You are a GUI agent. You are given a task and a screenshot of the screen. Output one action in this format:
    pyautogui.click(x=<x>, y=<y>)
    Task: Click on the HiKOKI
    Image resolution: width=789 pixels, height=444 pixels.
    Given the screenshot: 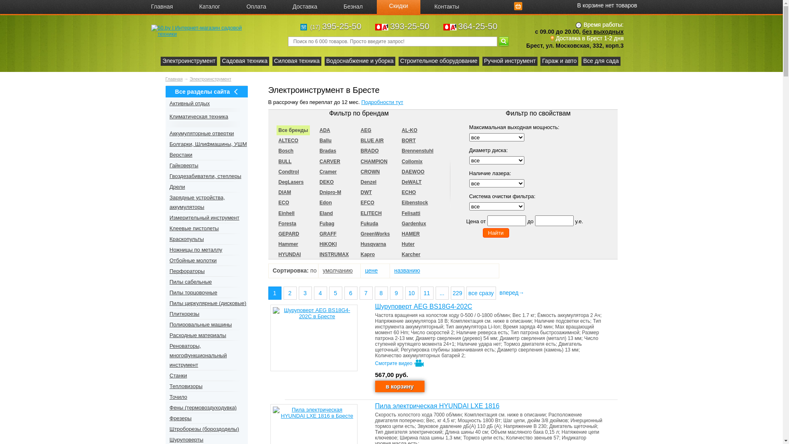 What is the action you would take?
    pyautogui.click(x=328, y=244)
    